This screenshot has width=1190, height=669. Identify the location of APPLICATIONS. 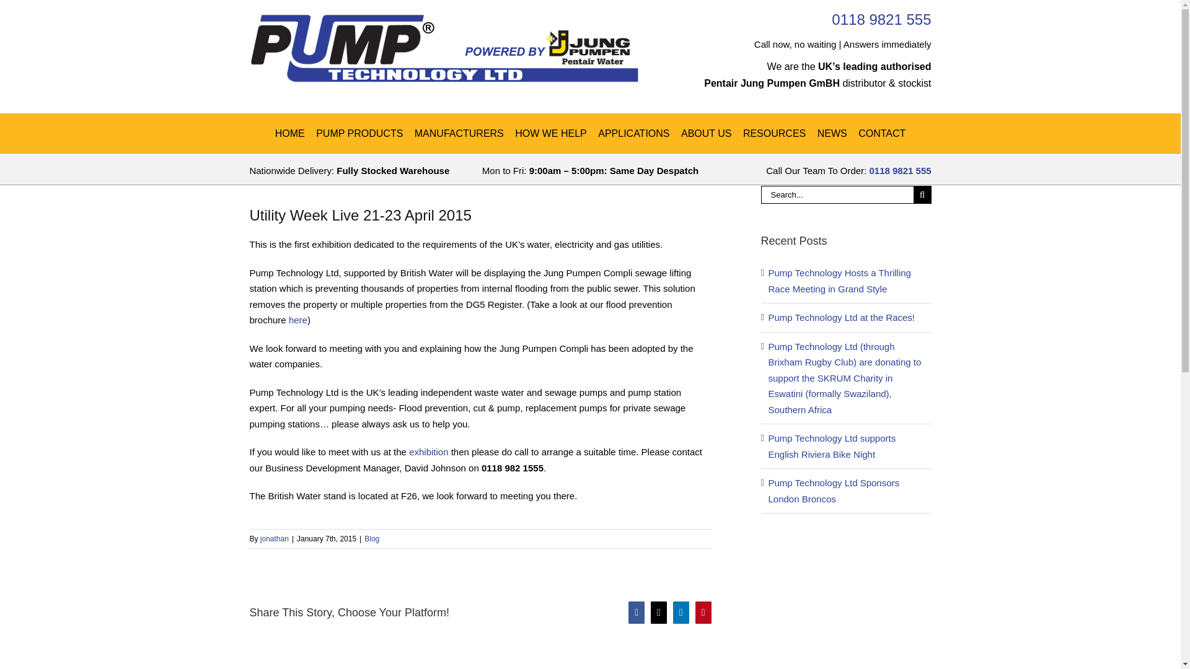
(633, 133).